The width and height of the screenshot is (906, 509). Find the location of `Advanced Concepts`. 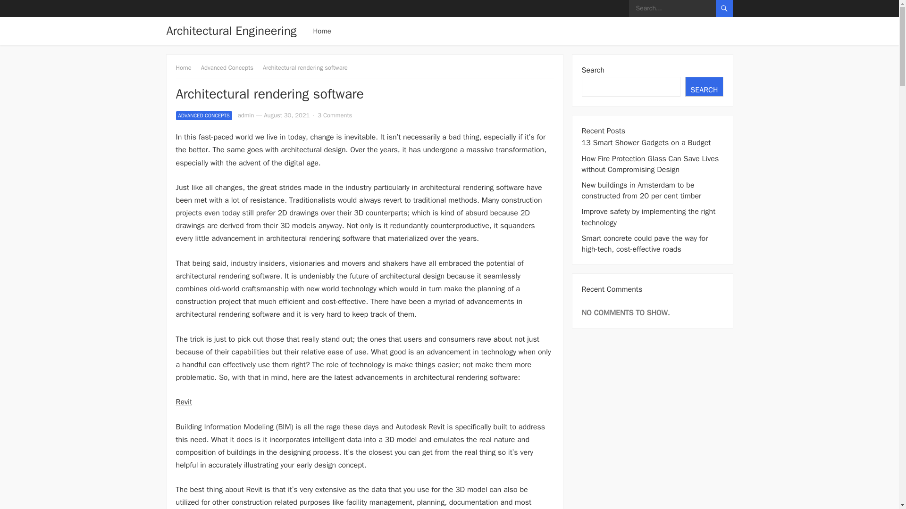

Advanced Concepts is located at coordinates (230, 68).